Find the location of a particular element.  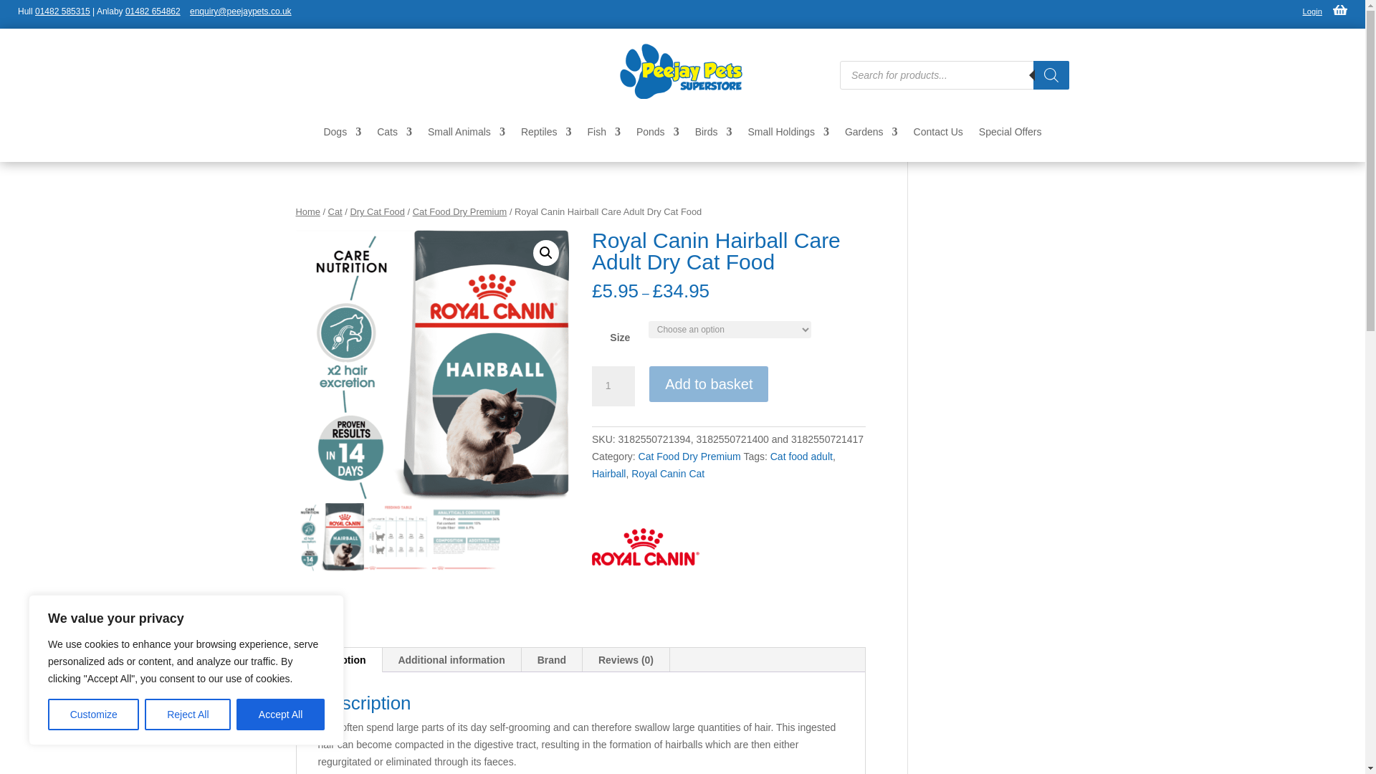

RC Cat Hairball 1.0 is located at coordinates (432, 367).